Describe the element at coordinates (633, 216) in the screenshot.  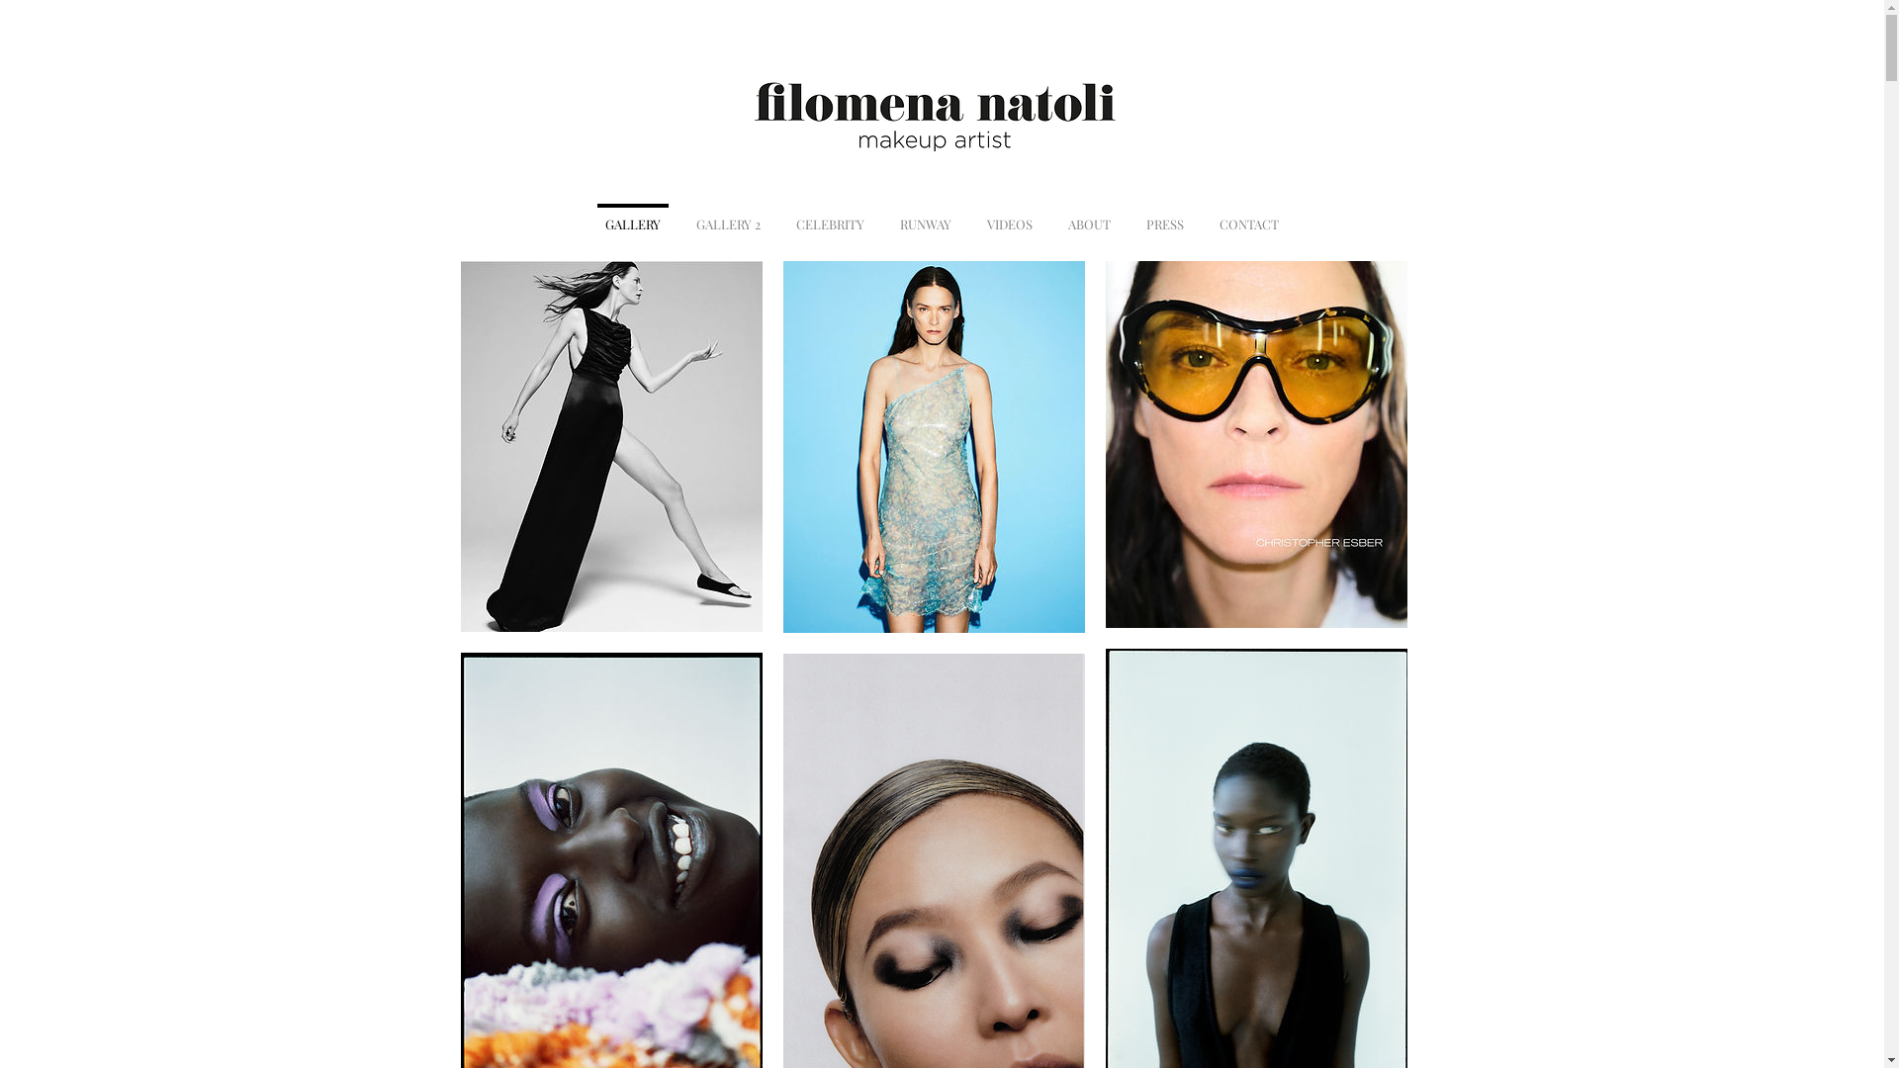
I see `GALLERY` at that location.